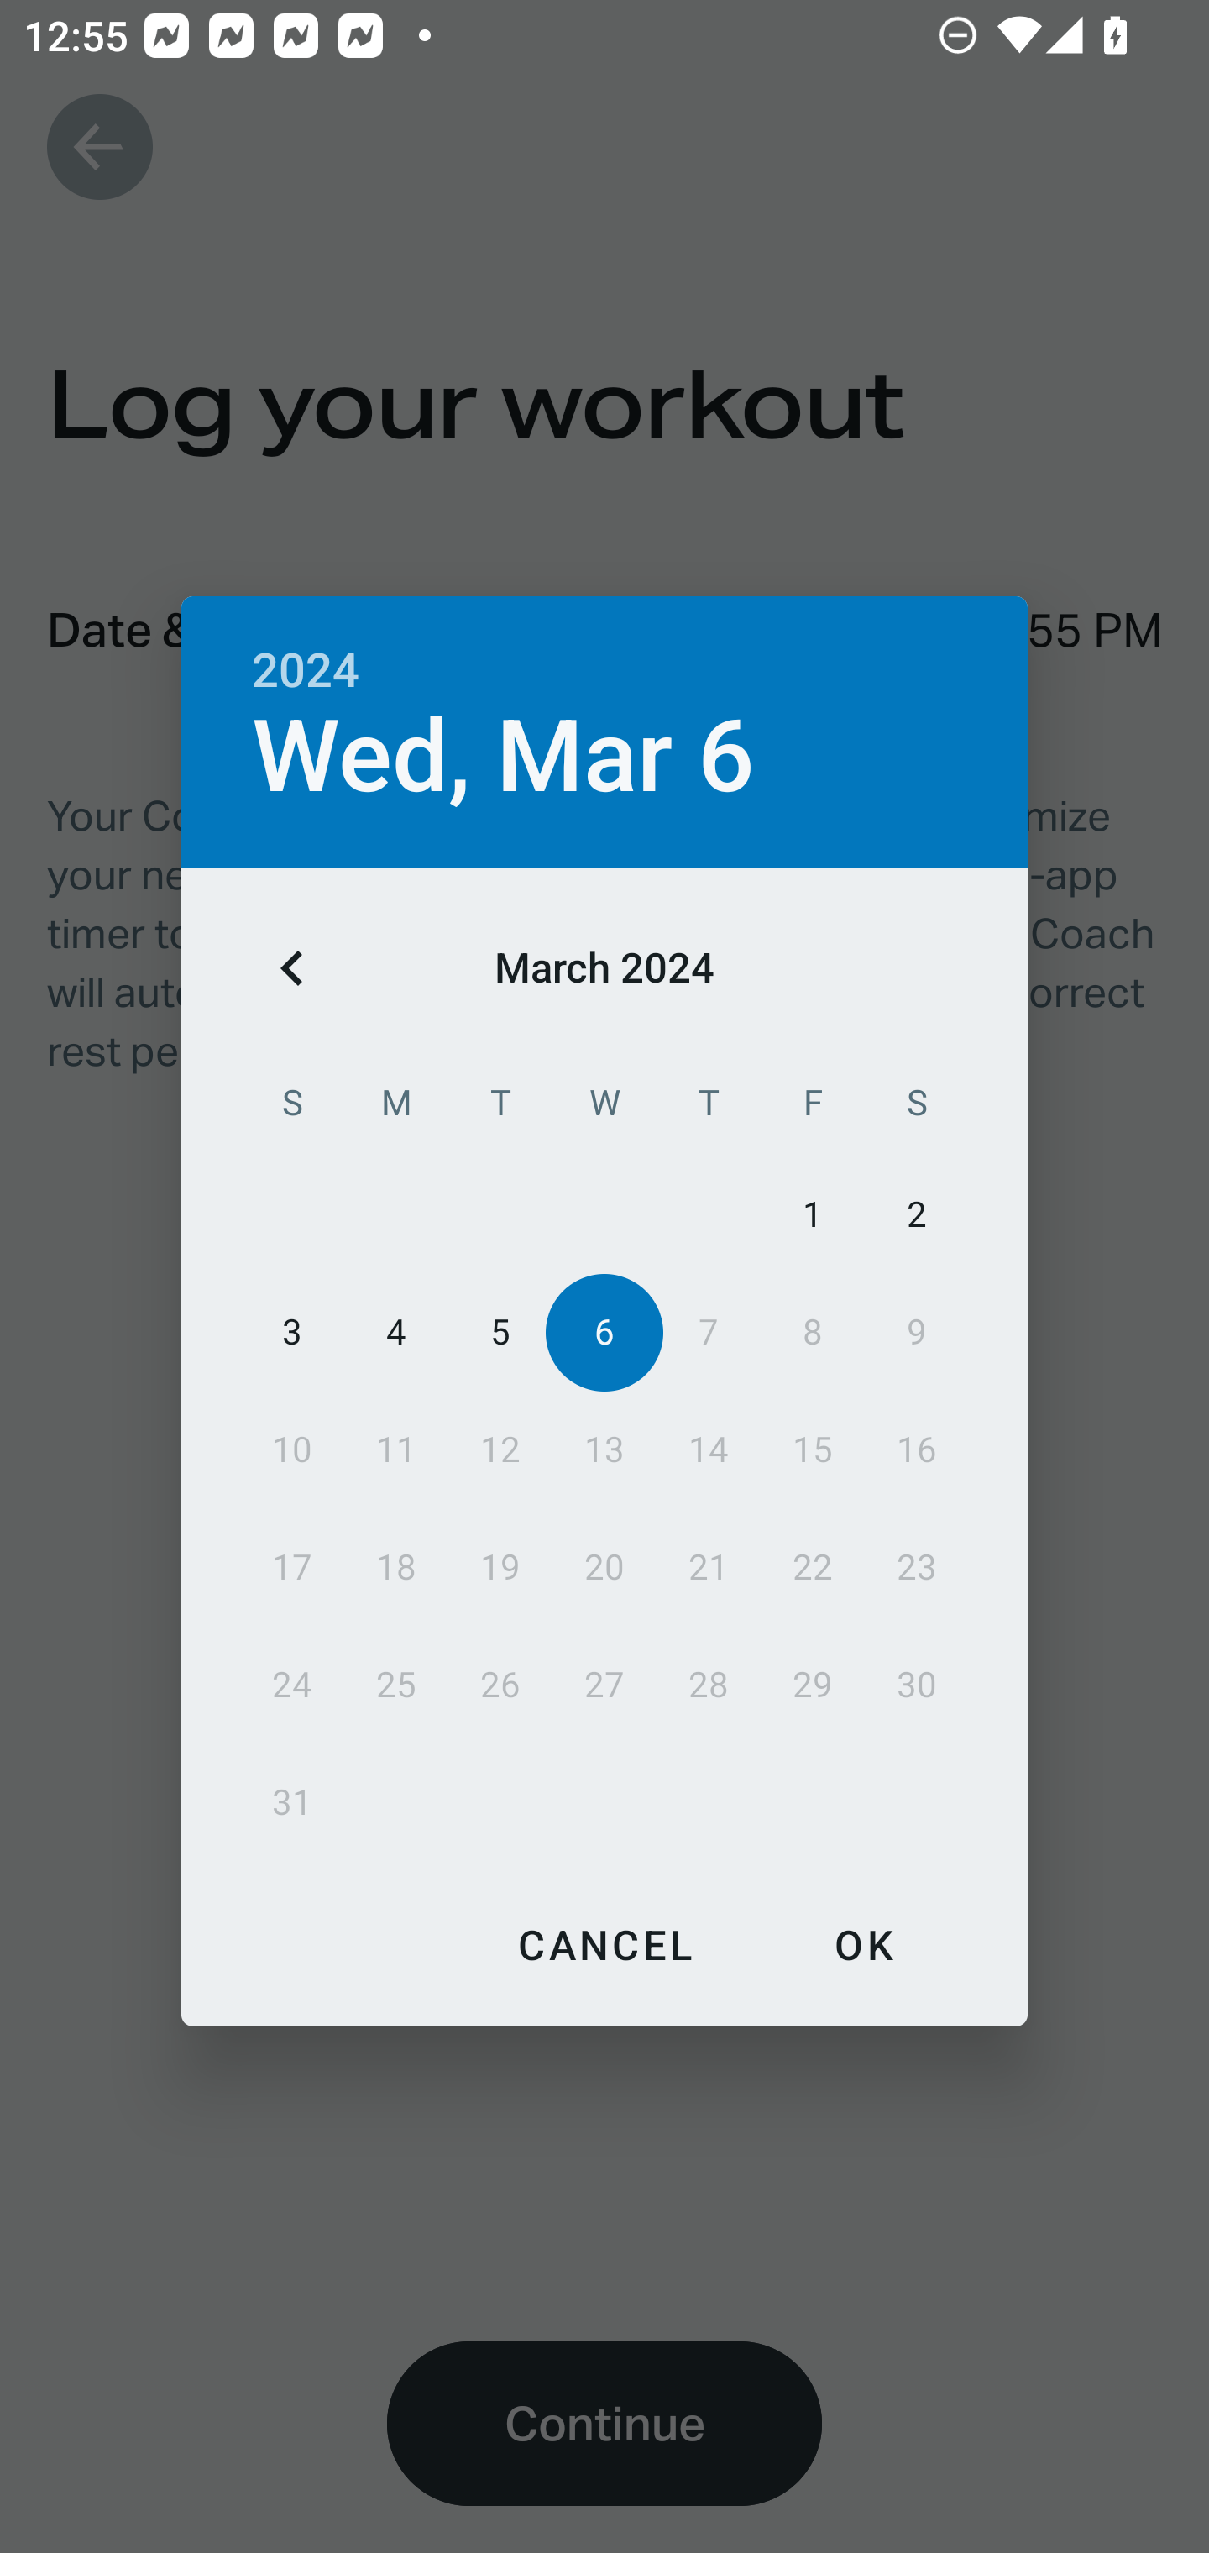 This screenshot has height=2553, width=1209. Describe the element at coordinates (604, 1943) in the screenshot. I see `CANCEL` at that location.